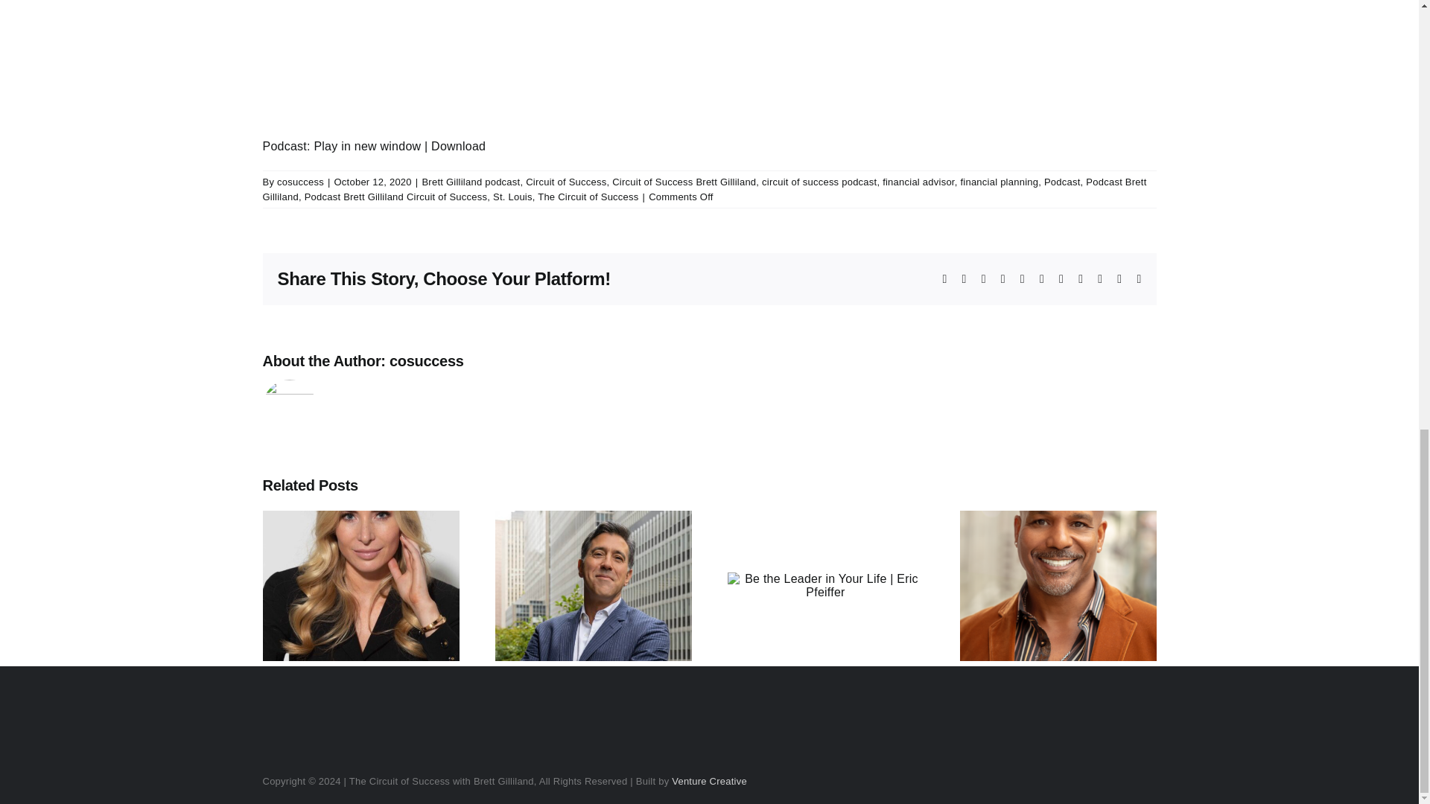 Image resolution: width=1430 pixels, height=804 pixels. Describe the element at coordinates (587, 197) in the screenshot. I see `The Circuit of Success` at that location.